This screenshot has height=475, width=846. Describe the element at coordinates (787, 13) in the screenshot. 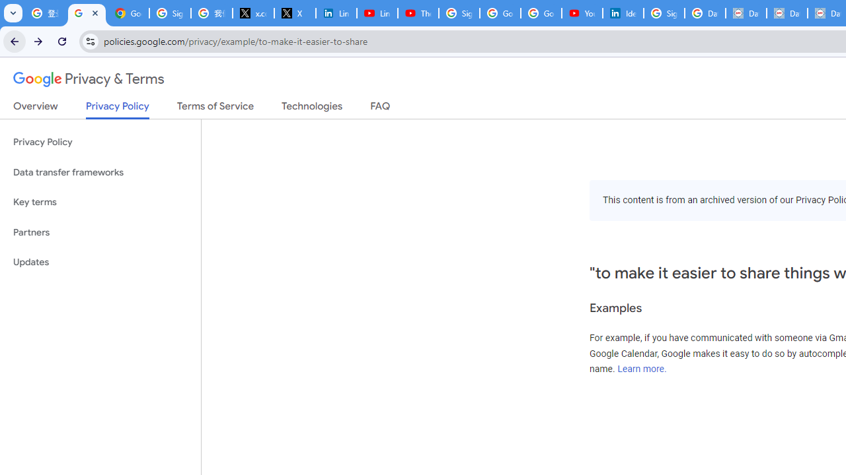

I see `Data Privacy Framework` at that location.